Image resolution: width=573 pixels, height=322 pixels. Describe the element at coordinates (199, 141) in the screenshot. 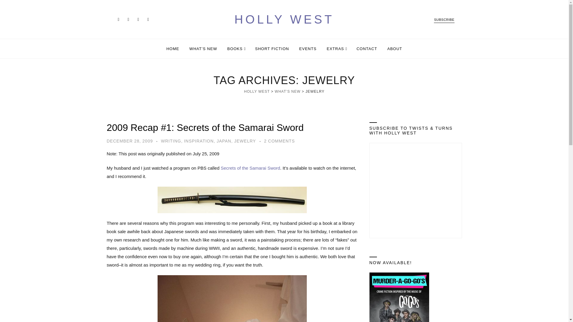

I see `INSPIRATION` at that location.